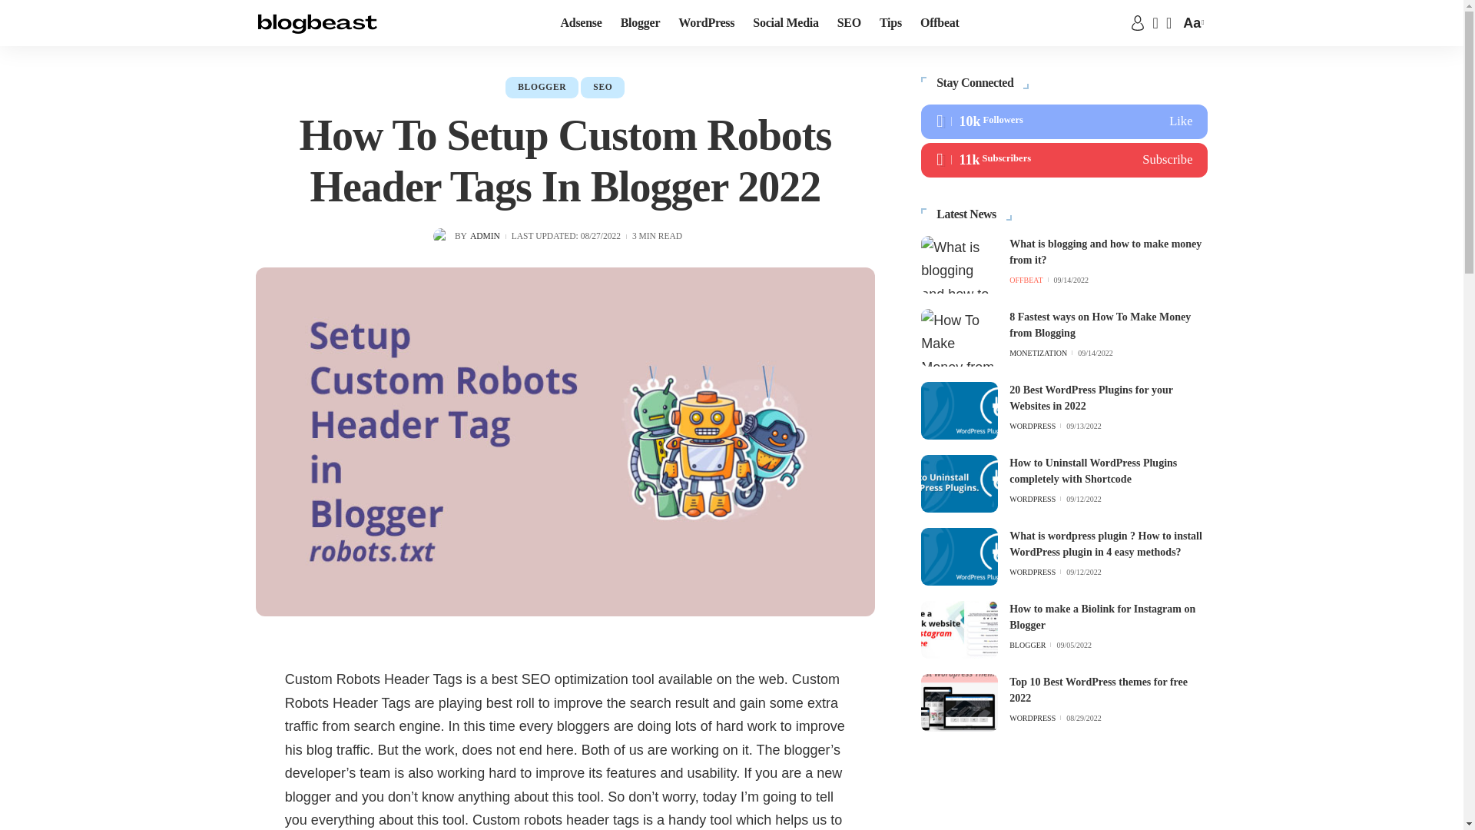 The image size is (1475, 830). I want to click on 8 Fastest ways on How To Make Money from Blogging, so click(959, 337).